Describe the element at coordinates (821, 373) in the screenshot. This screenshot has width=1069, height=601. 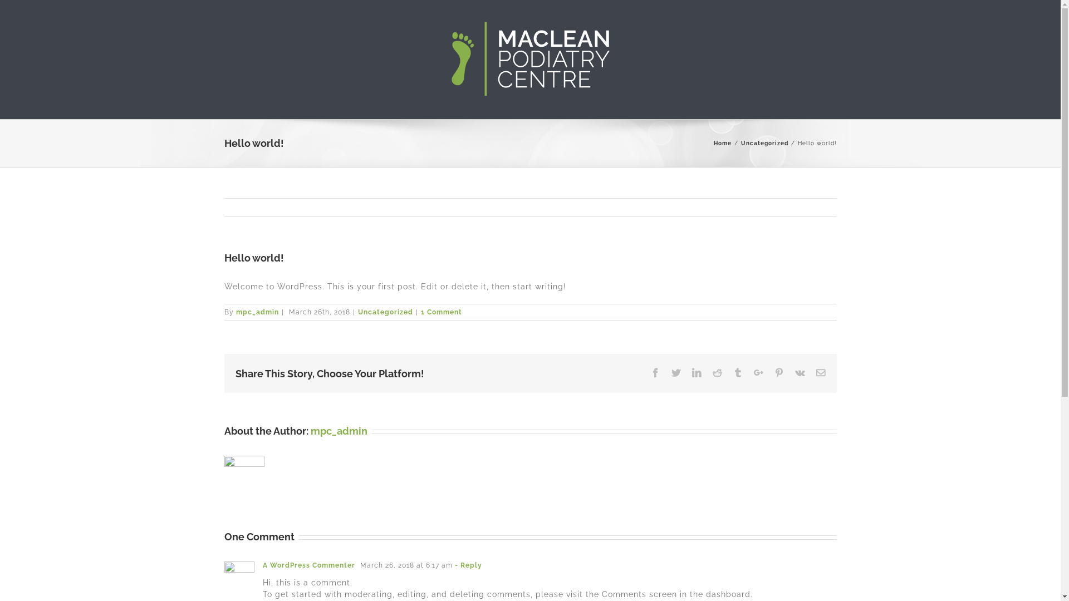
I see `Email` at that location.